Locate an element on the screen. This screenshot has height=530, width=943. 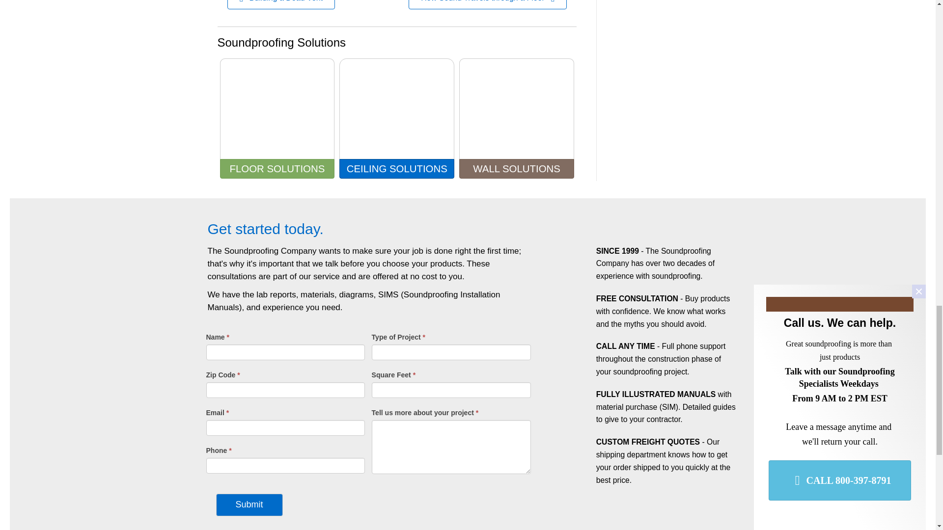
How Sound Travels through a Floor is located at coordinates (487, 5).